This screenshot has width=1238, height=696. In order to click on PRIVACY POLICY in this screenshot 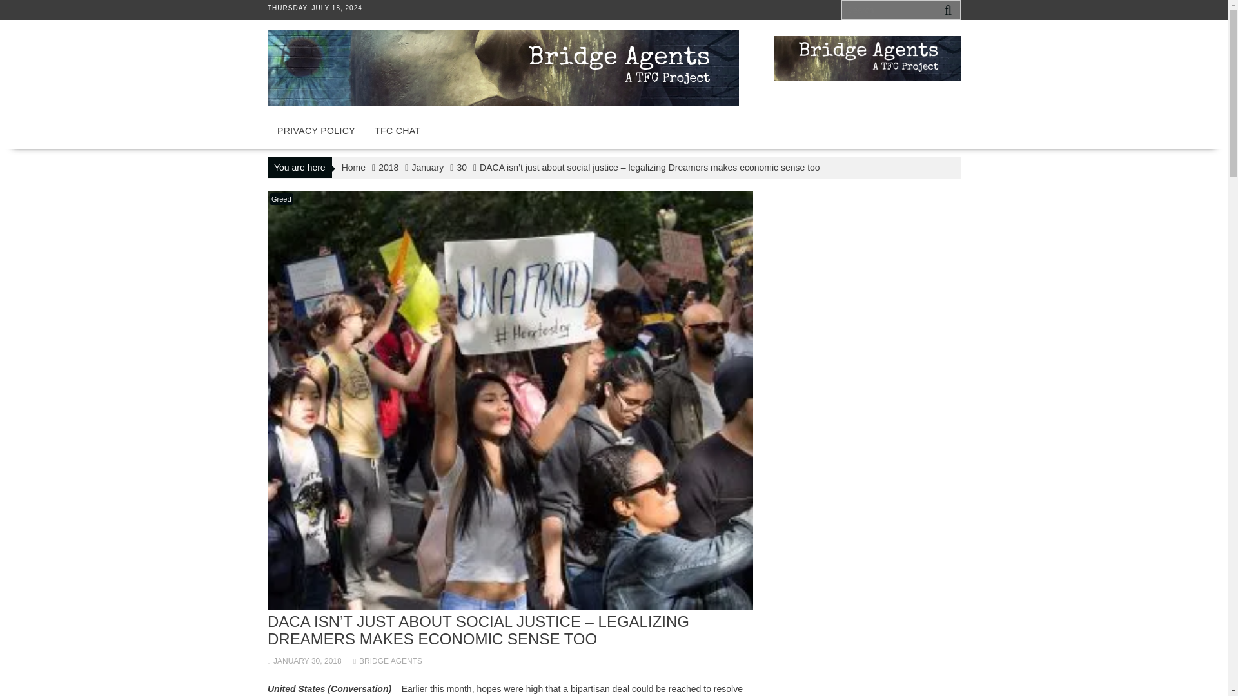, I will do `click(316, 130)`.